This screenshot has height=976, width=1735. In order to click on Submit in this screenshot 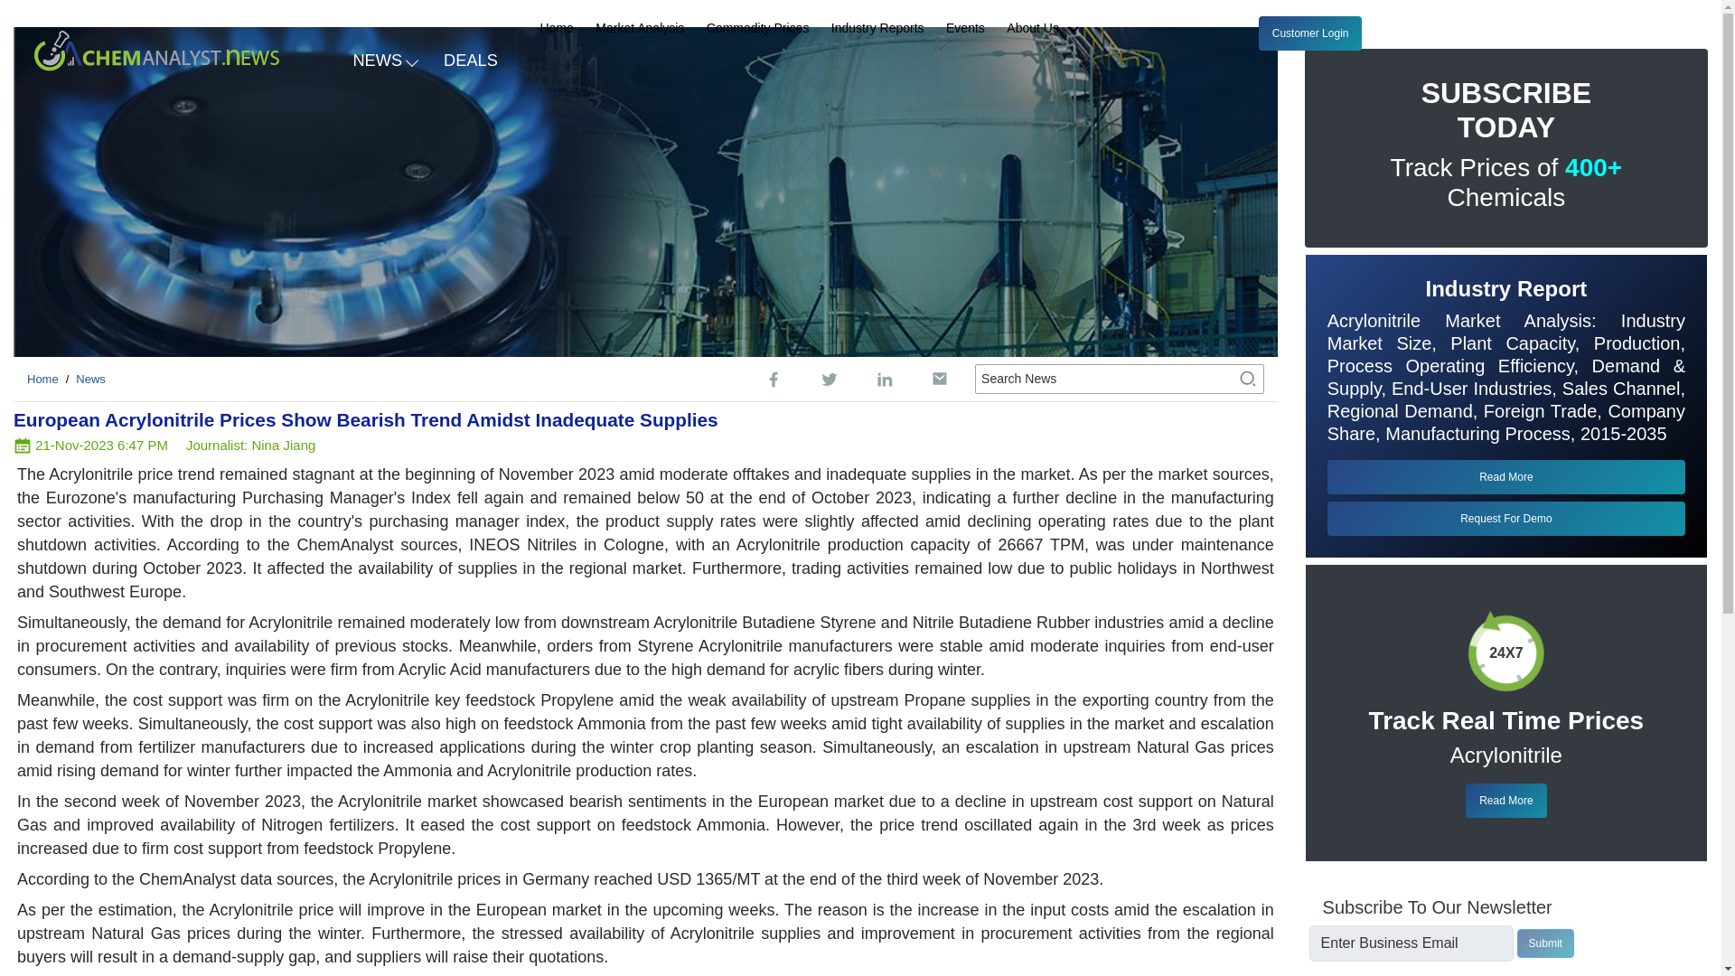, I will do `click(1545, 943)`.